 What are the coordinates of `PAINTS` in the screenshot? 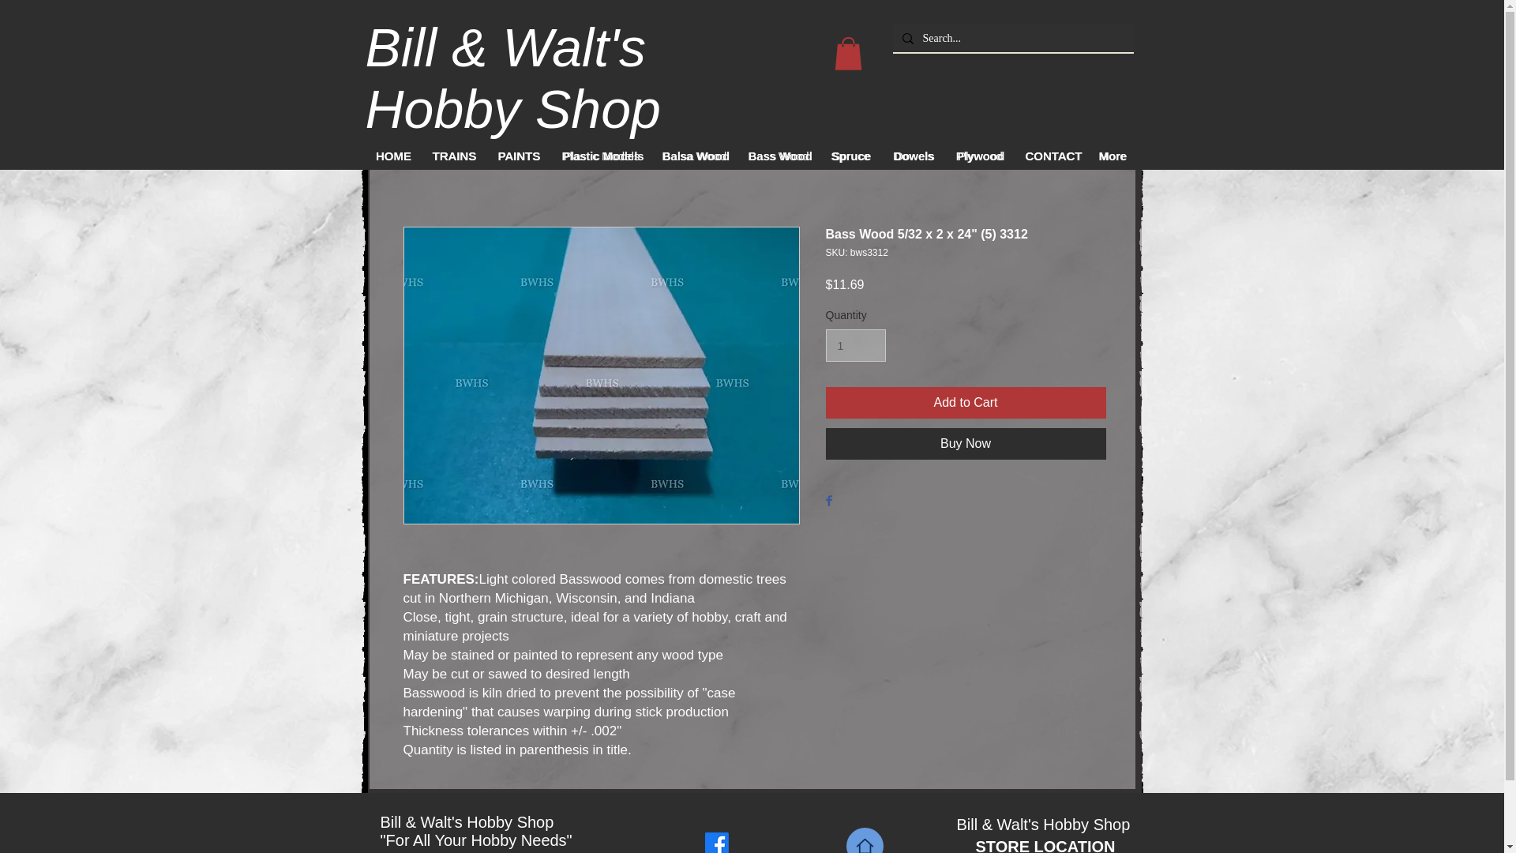 It's located at (519, 156).